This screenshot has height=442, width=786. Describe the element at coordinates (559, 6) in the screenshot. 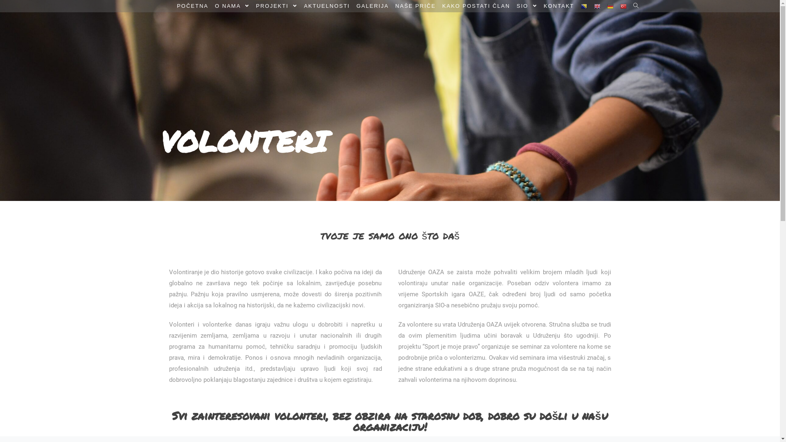

I see `KONTAKT` at that location.